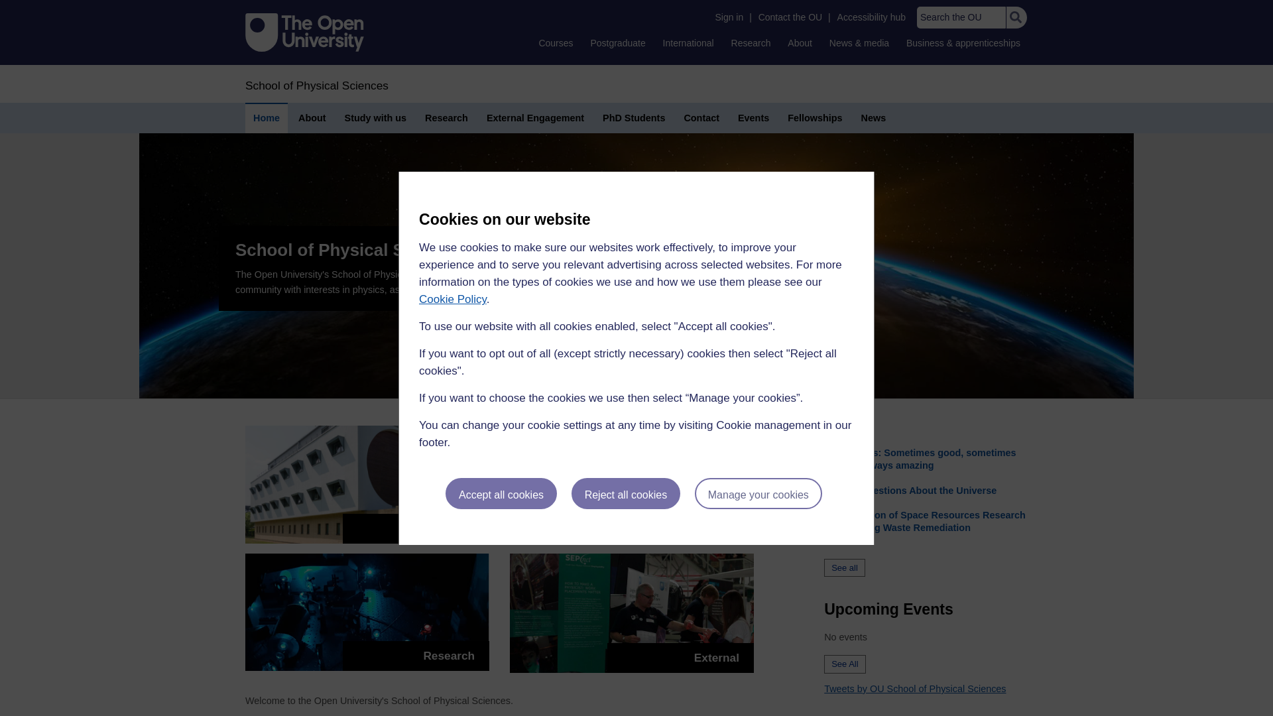 Image resolution: width=1273 pixels, height=716 pixels. What do you see at coordinates (688, 42) in the screenshot?
I see `International` at bounding box center [688, 42].